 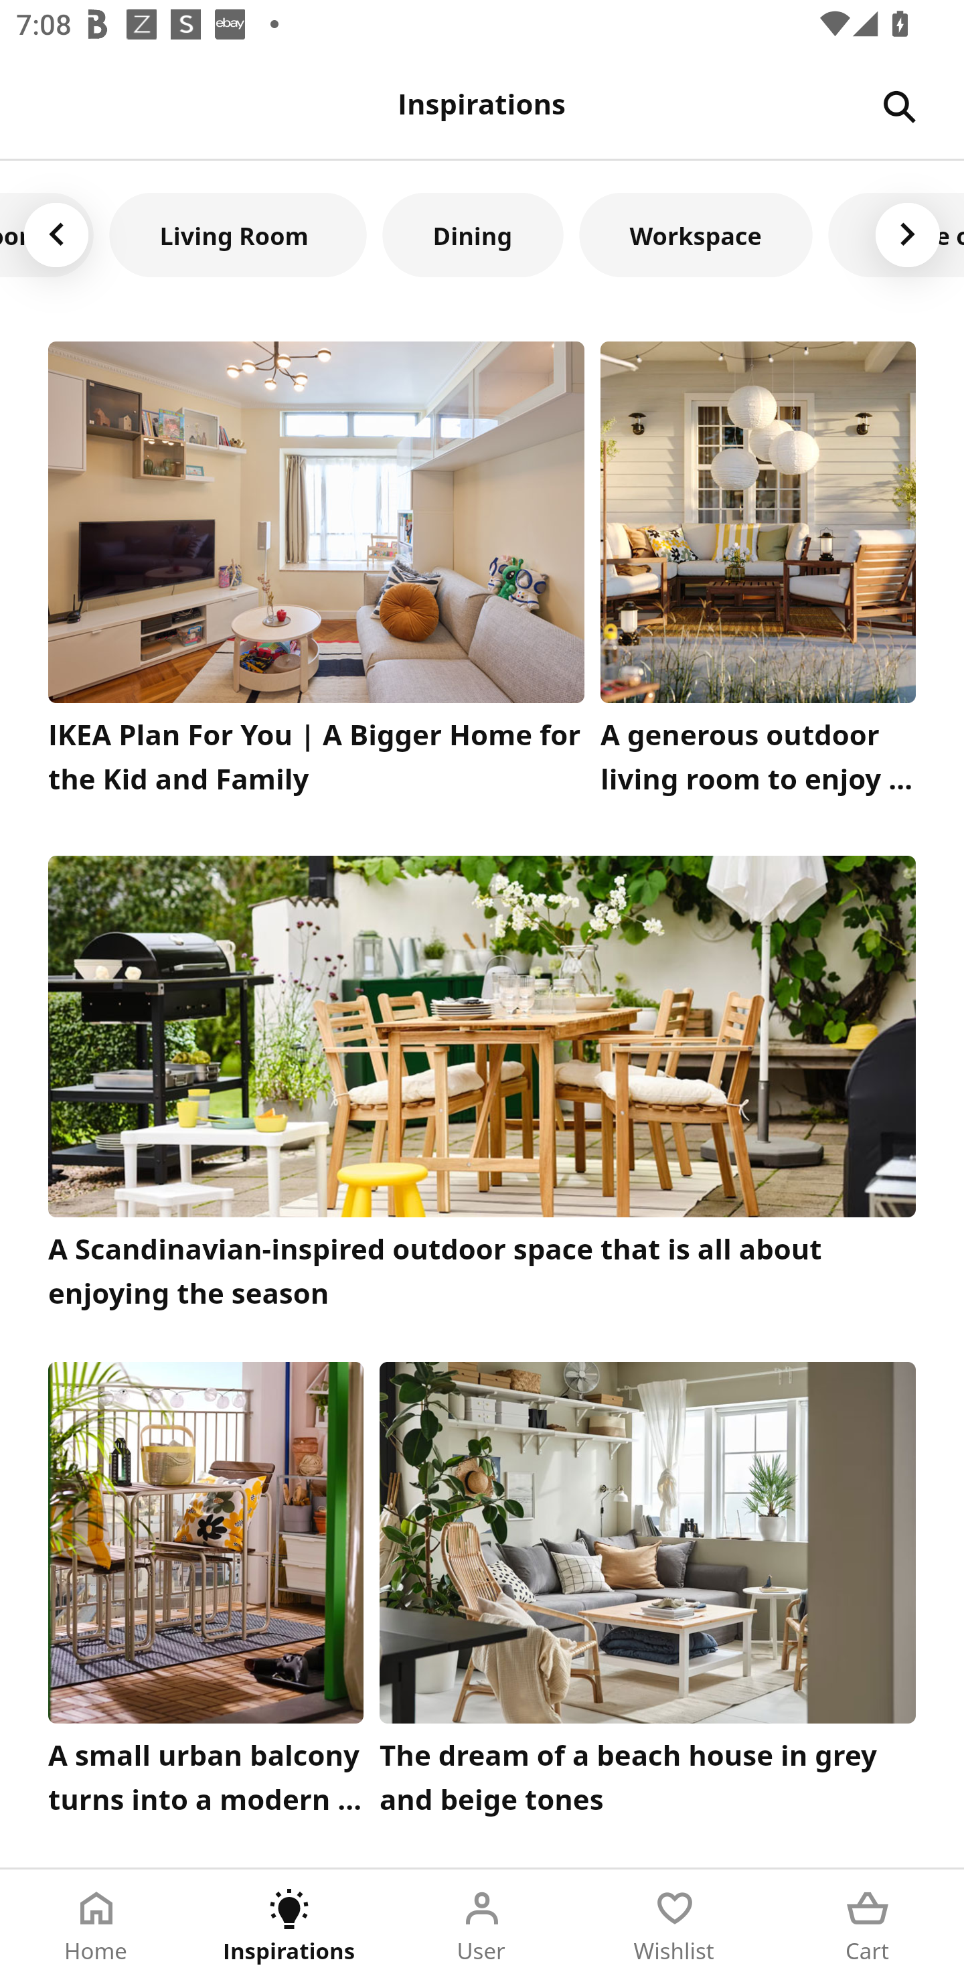 I want to click on Home
Tab 1 of 5, so click(x=96, y=1926).